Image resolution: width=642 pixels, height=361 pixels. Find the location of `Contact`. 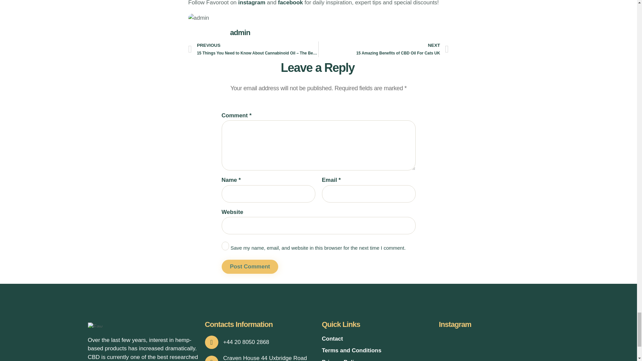

Contact is located at coordinates (377, 360).